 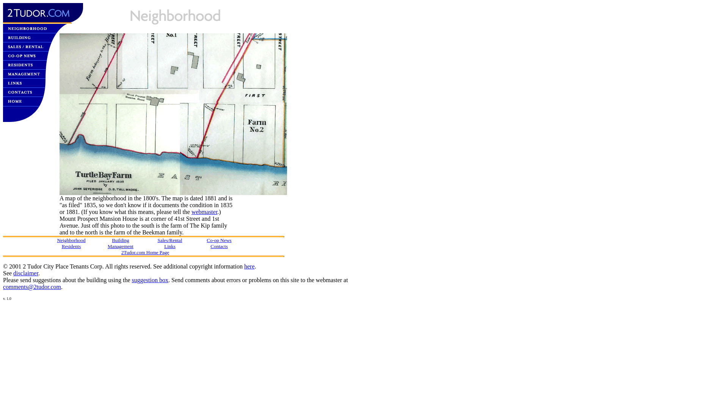 I want to click on Co-op News, so click(x=219, y=240).